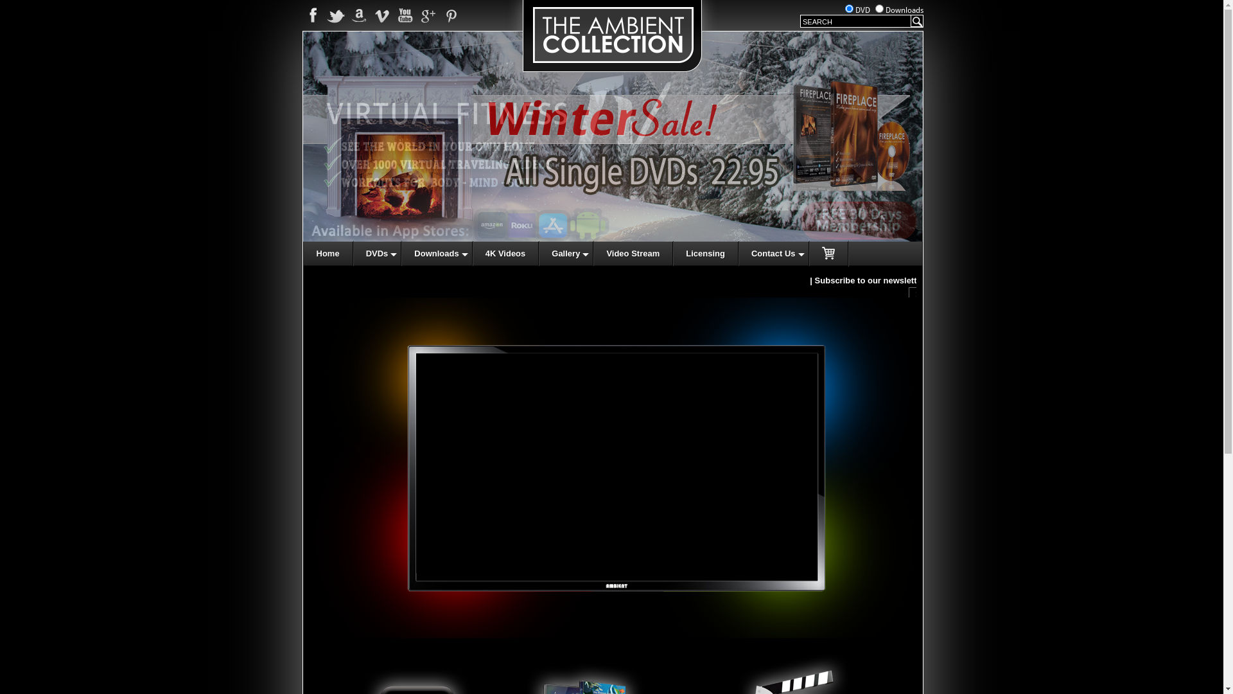  What do you see at coordinates (566, 253) in the screenshot?
I see `Gallery` at bounding box center [566, 253].